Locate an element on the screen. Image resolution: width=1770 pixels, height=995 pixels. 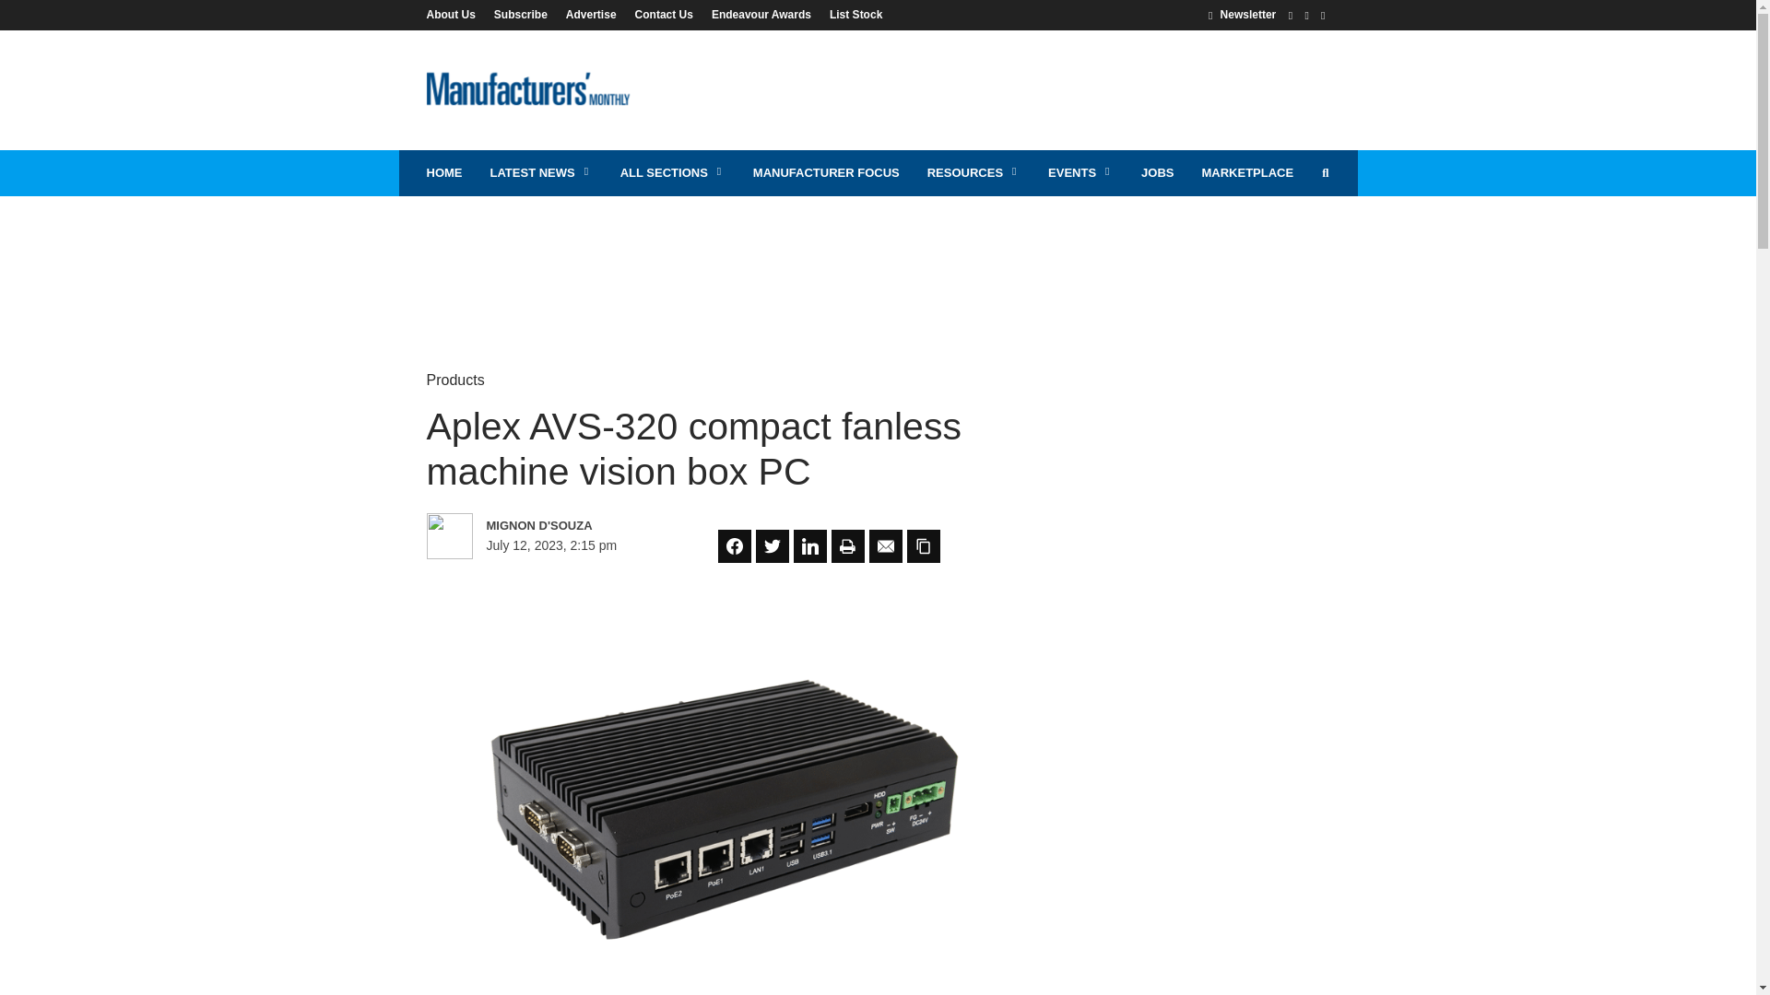
View all posts by Mignon D'Souza is located at coordinates (566, 525).